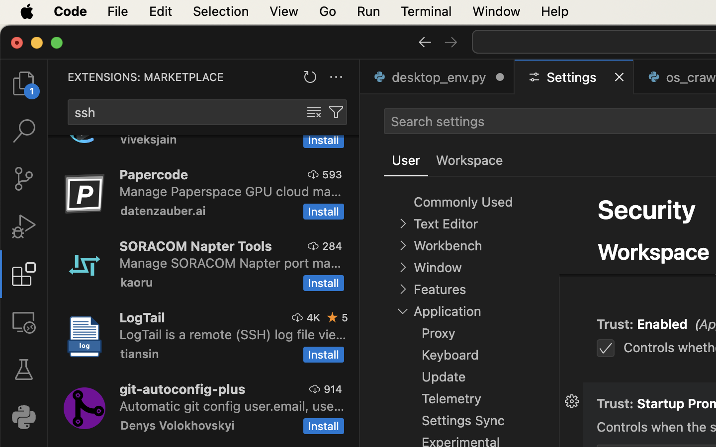  I want to click on tiansin, so click(140, 354).